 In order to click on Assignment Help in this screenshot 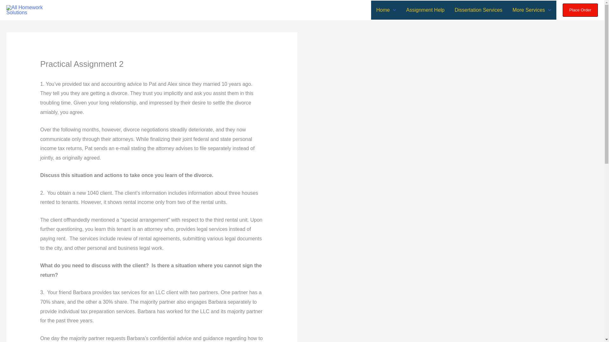, I will do `click(426, 10)`.